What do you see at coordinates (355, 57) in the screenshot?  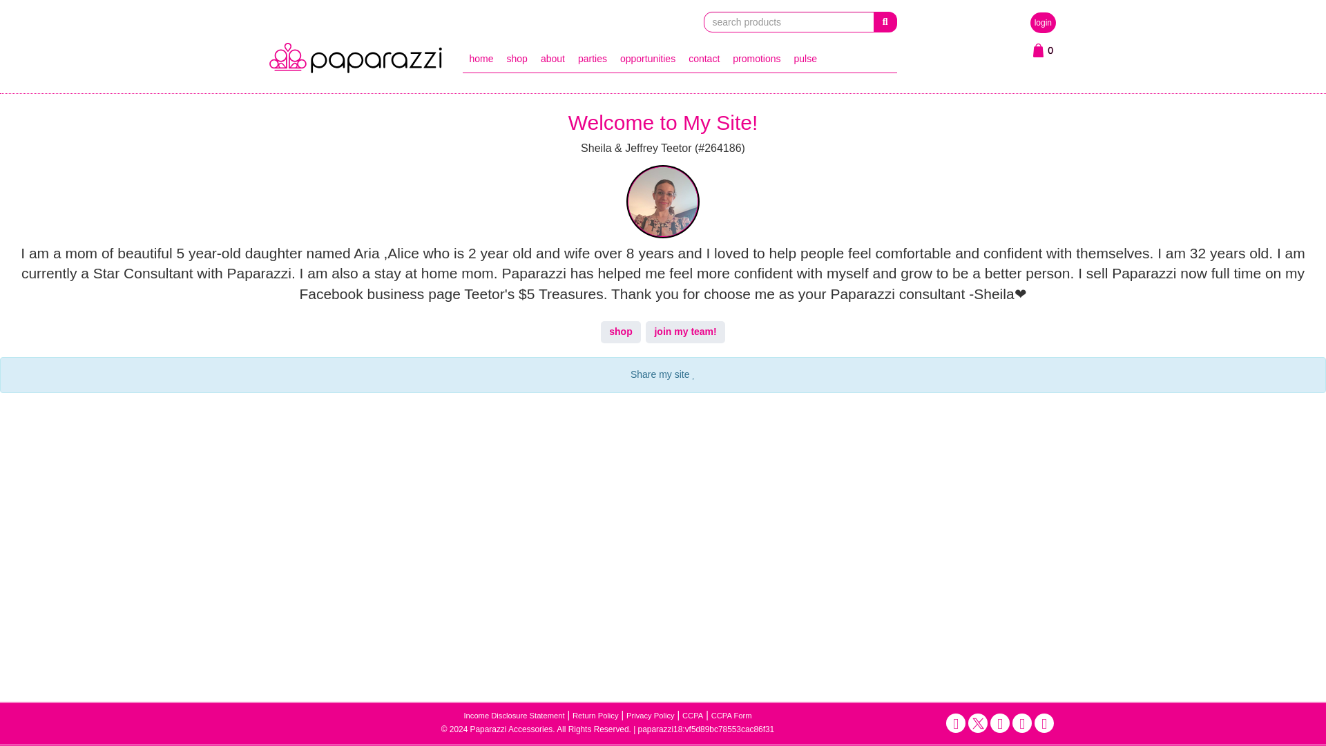 I see `Paparazzi` at bounding box center [355, 57].